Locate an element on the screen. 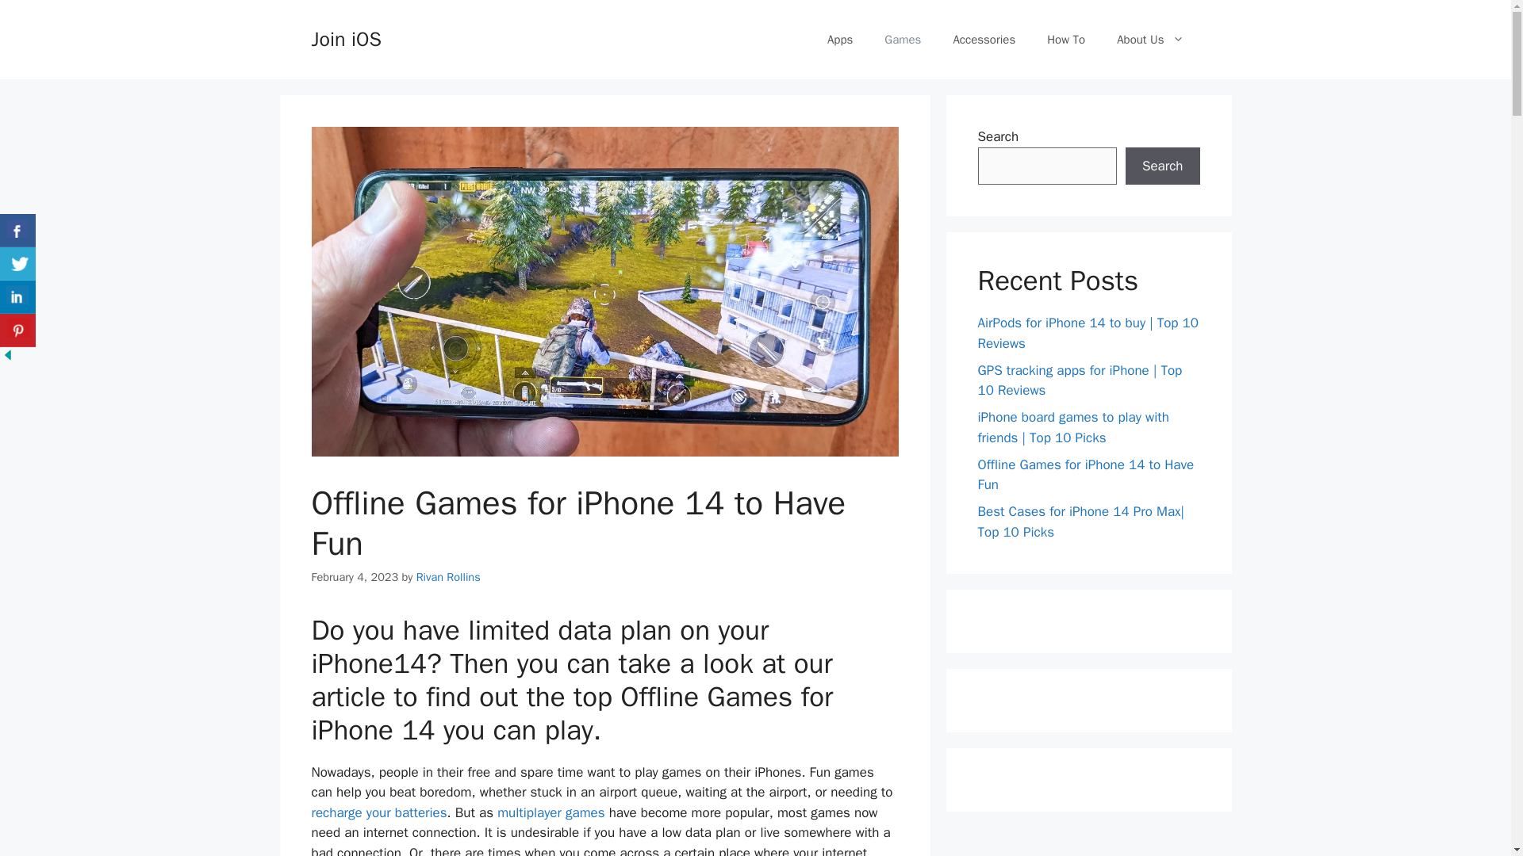  About Us is located at coordinates (1150, 40).